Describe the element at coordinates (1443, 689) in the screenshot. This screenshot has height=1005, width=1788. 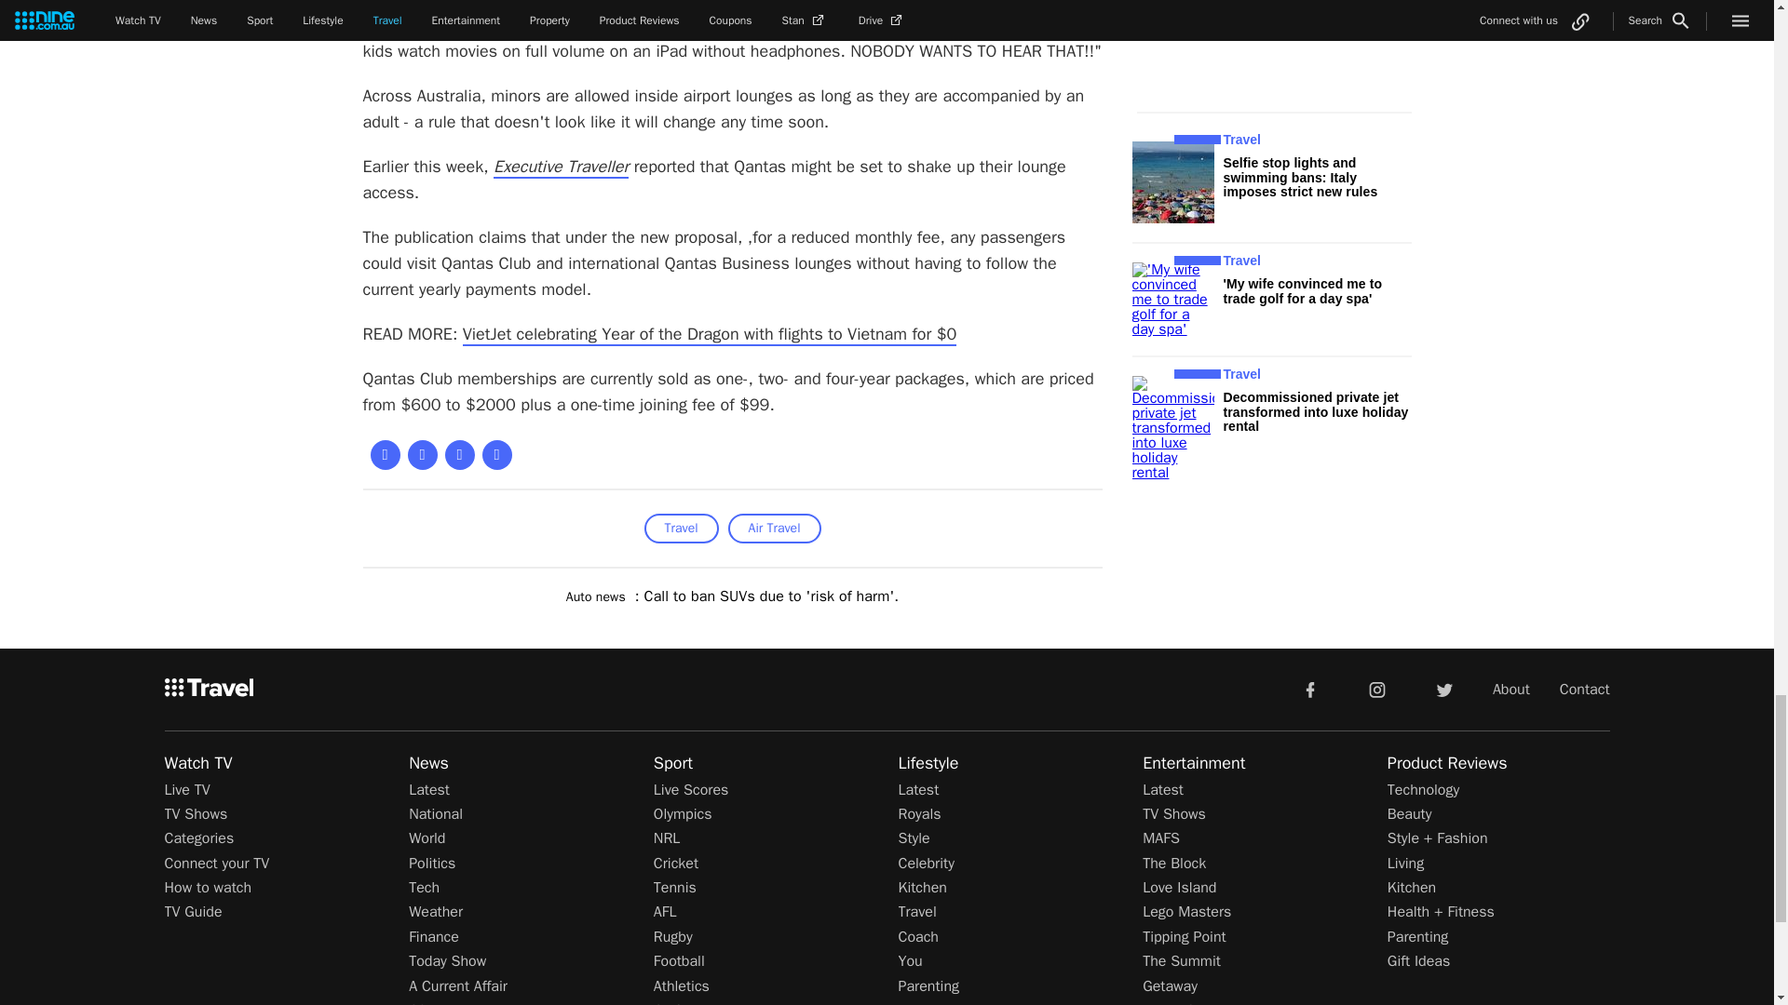
I see `twitter` at that location.